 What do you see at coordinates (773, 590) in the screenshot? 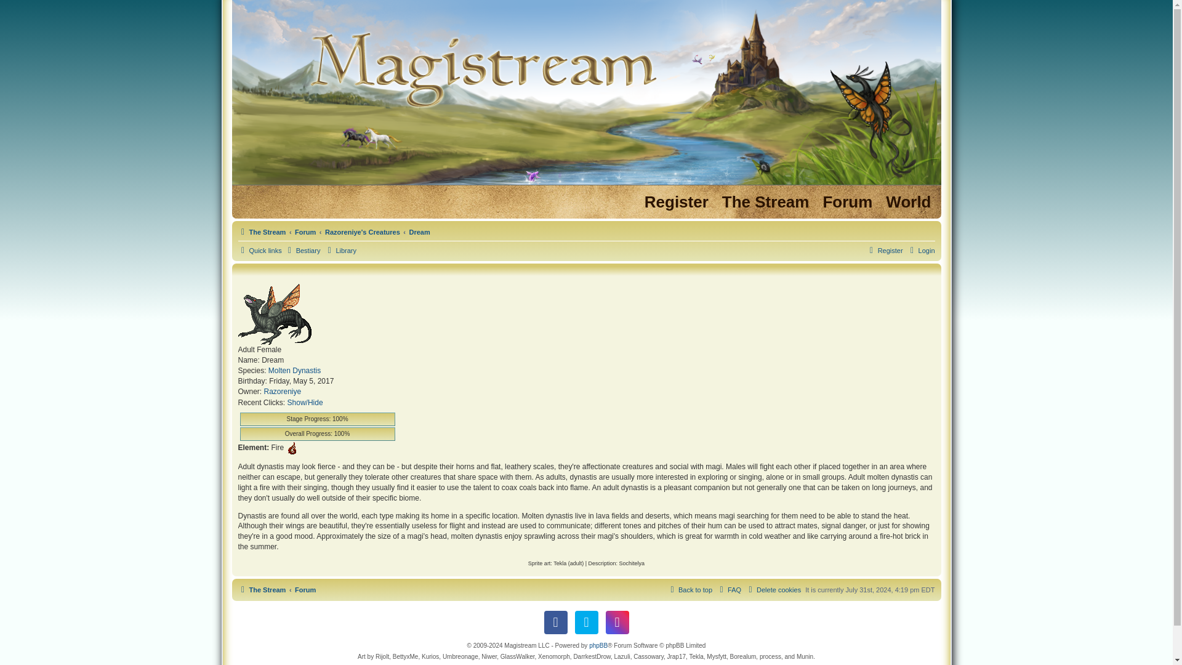
I see `Delete cookies` at bounding box center [773, 590].